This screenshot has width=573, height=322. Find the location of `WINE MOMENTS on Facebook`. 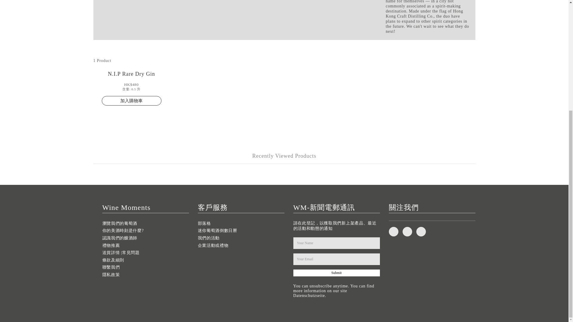

WINE MOMENTS on Facebook is located at coordinates (393, 231).